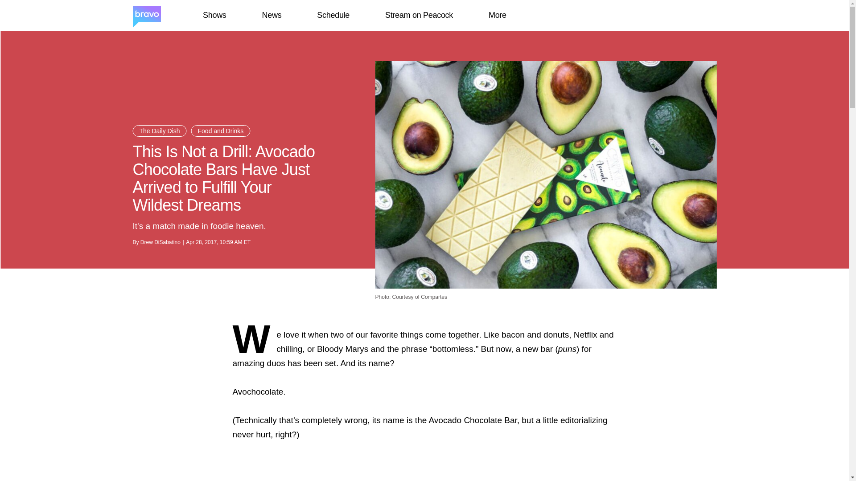  What do you see at coordinates (160, 130) in the screenshot?
I see `The Daily Dish` at bounding box center [160, 130].